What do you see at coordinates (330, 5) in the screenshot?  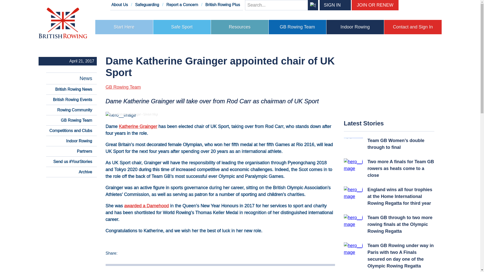 I see `SIGN IN` at bounding box center [330, 5].